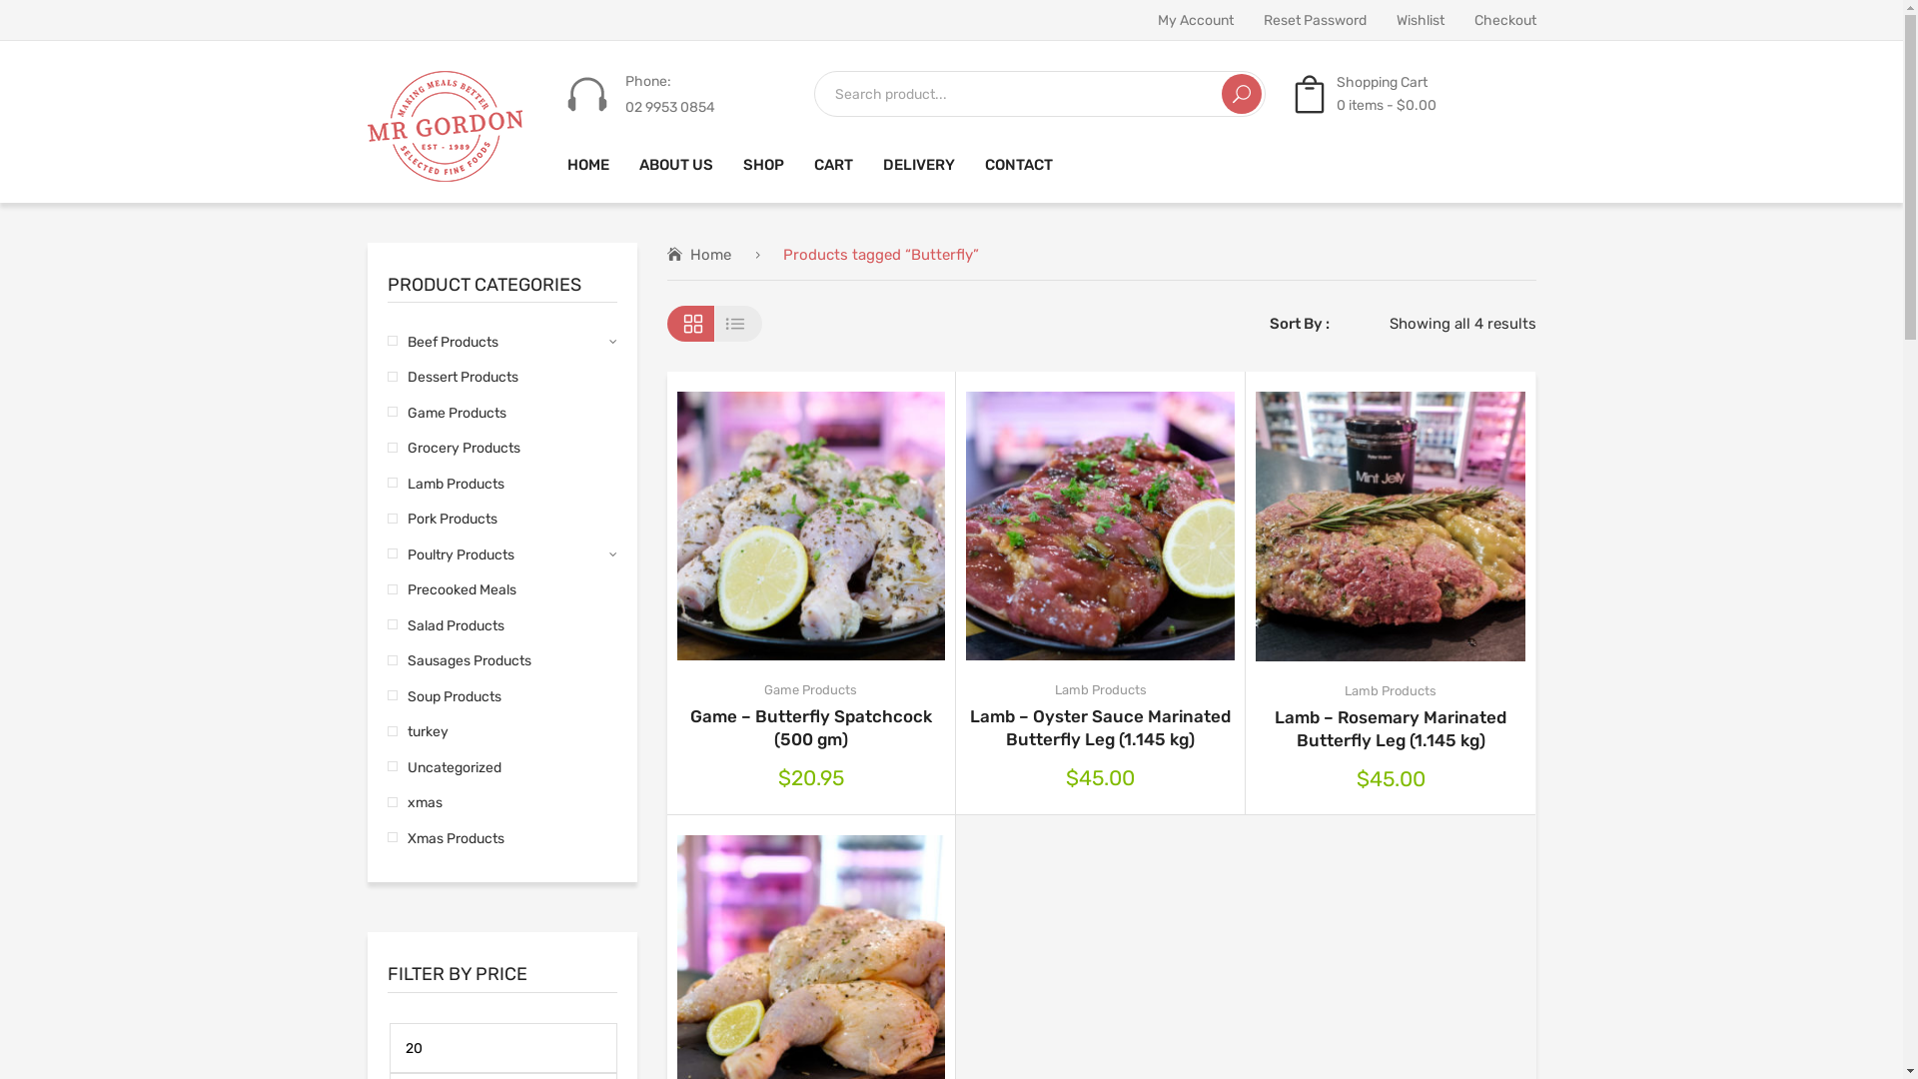  I want to click on Shopping Cart
0 items - $0.00, so click(1364, 94).